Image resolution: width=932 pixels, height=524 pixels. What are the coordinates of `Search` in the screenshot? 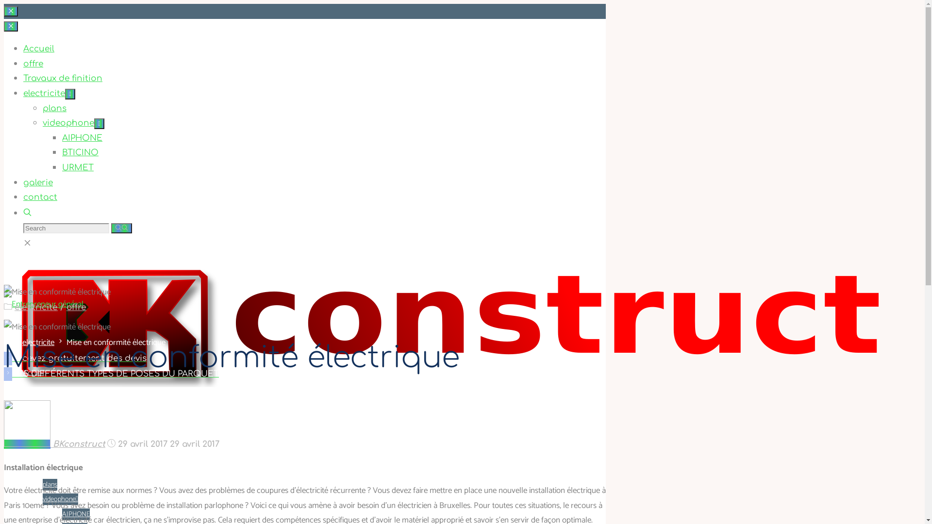 It's located at (121, 228).